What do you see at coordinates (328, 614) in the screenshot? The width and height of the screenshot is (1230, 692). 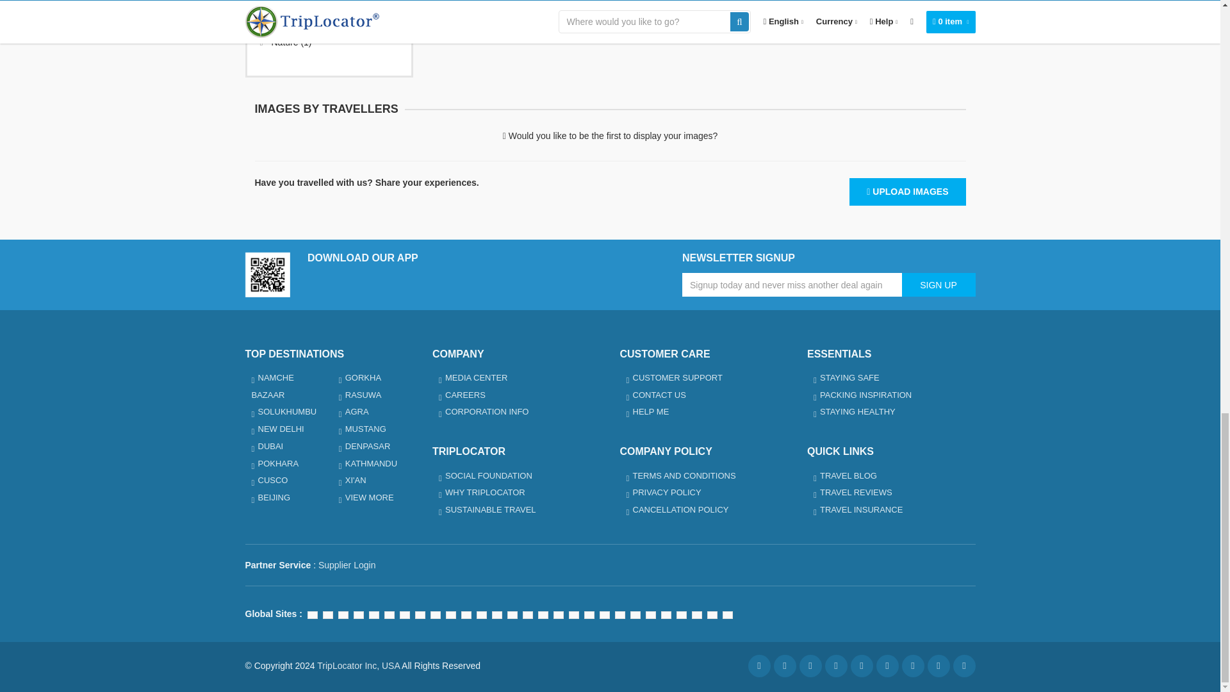 I see `in` at bounding box center [328, 614].